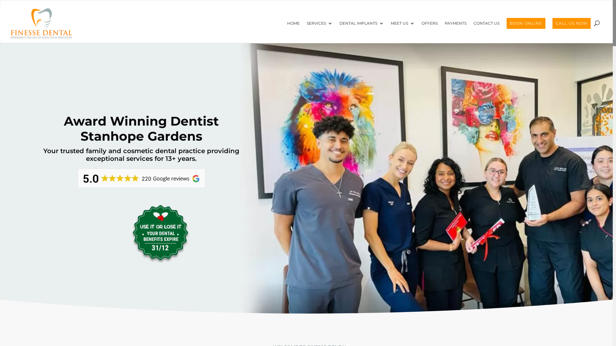 The width and height of the screenshot is (616, 346). What do you see at coordinates (486, 23) in the screenshot?
I see `CONTACT US` at bounding box center [486, 23].